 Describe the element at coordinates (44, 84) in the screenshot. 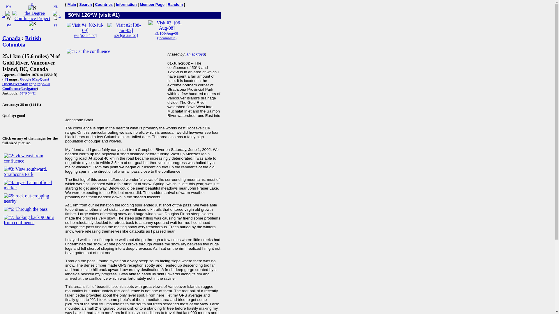

I see `topo250` at that location.